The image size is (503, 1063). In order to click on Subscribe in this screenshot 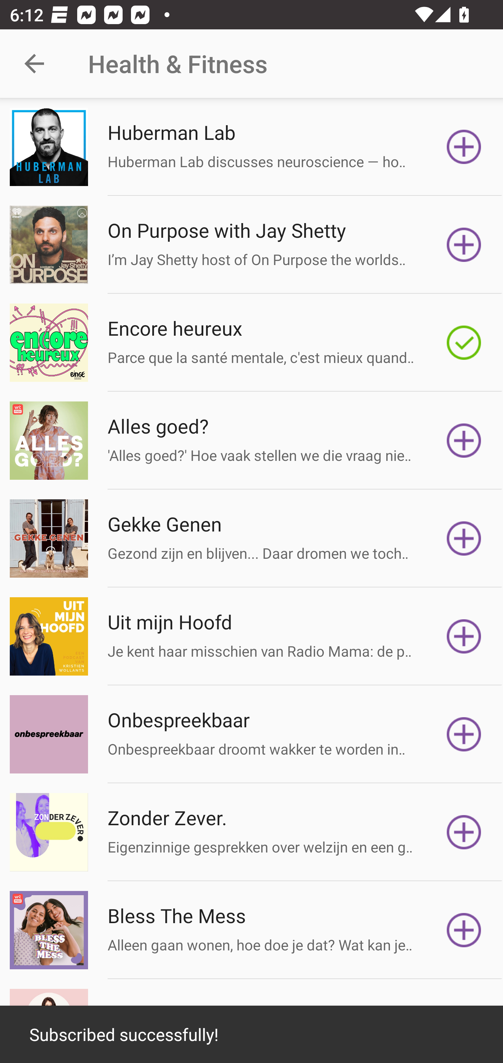, I will do `click(464, 930)`.